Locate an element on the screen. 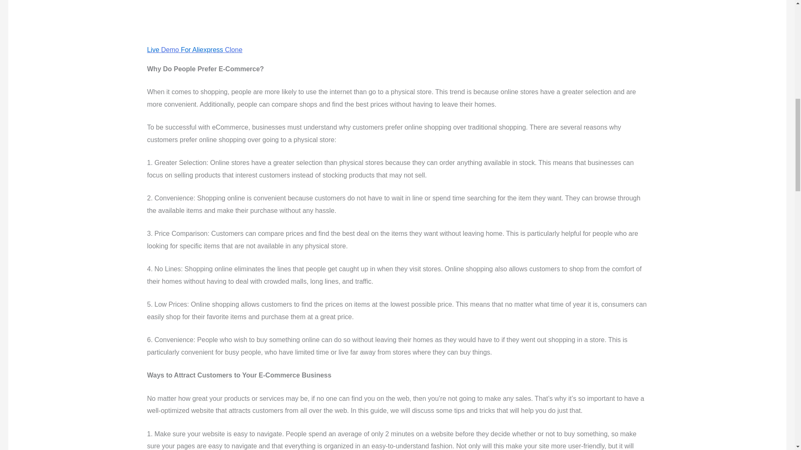  Live is located at coordinates (154, 50).